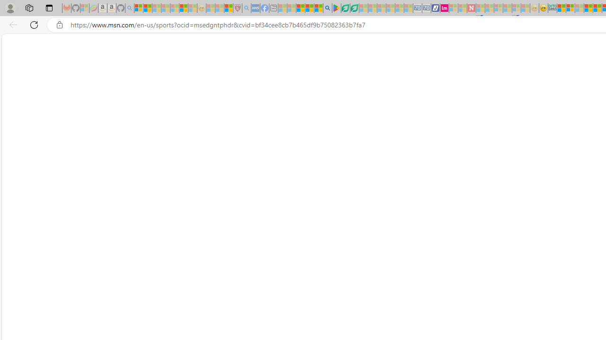  What do you see at coordinates (445, 8) in the screenshot?
I see `Jobs - lastminute.com Investor Portal` at bounding box center [445, 8].